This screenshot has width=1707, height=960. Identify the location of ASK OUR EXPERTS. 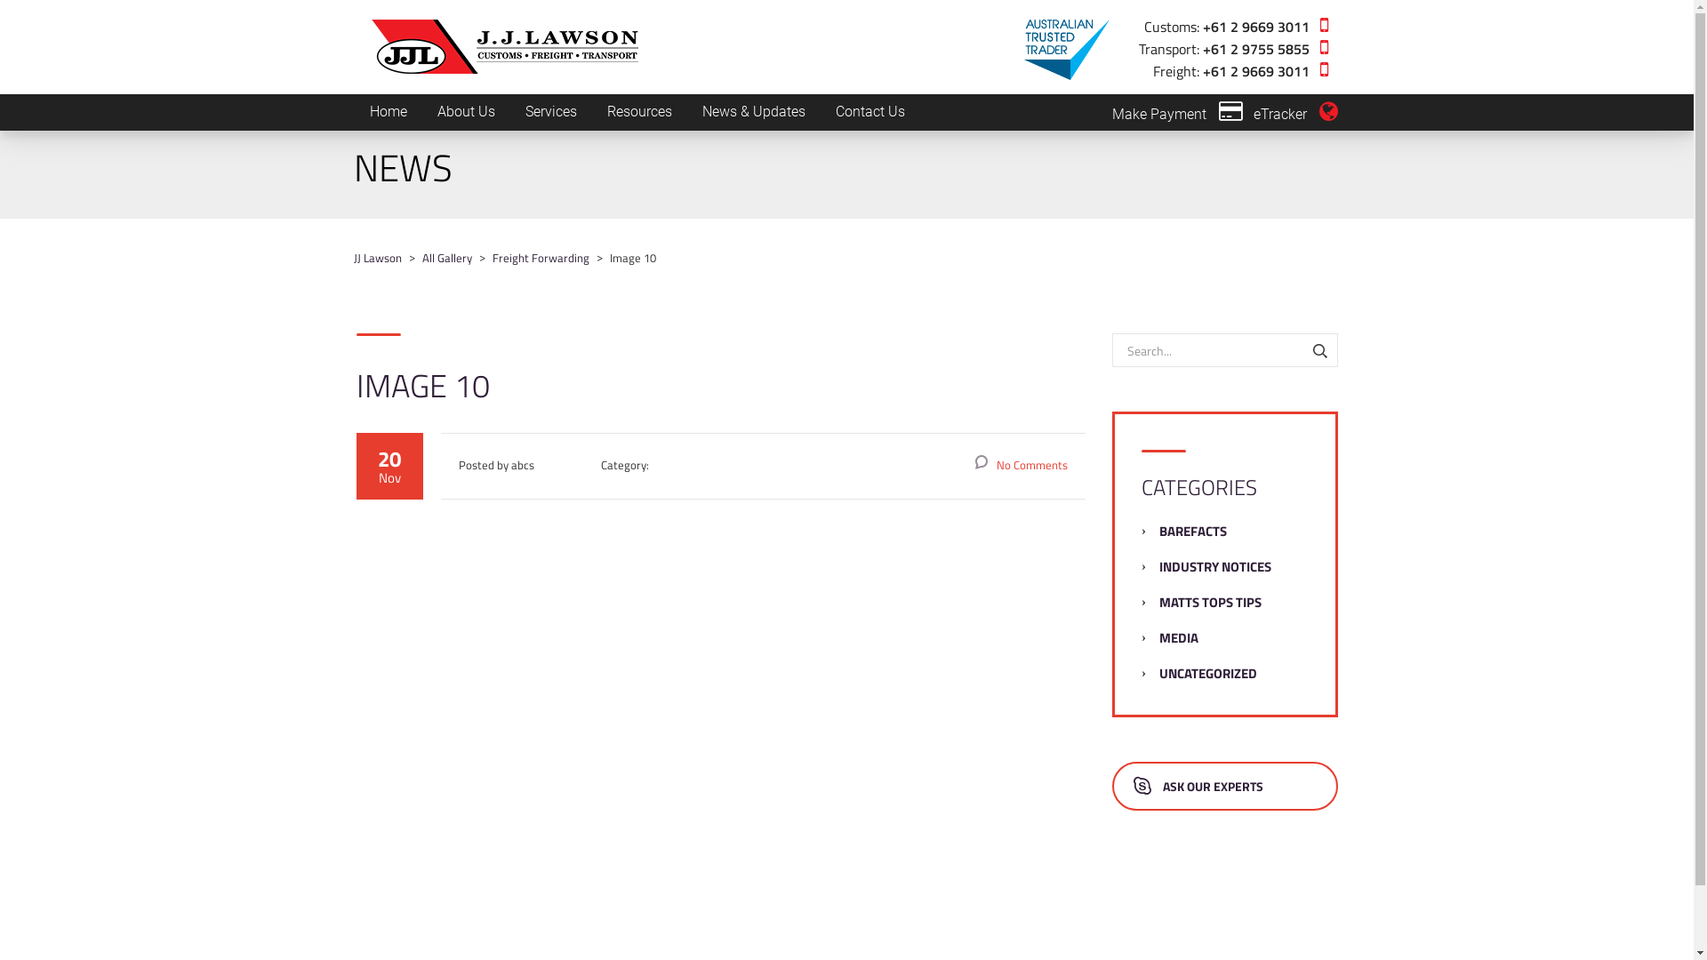
(1225, 786).